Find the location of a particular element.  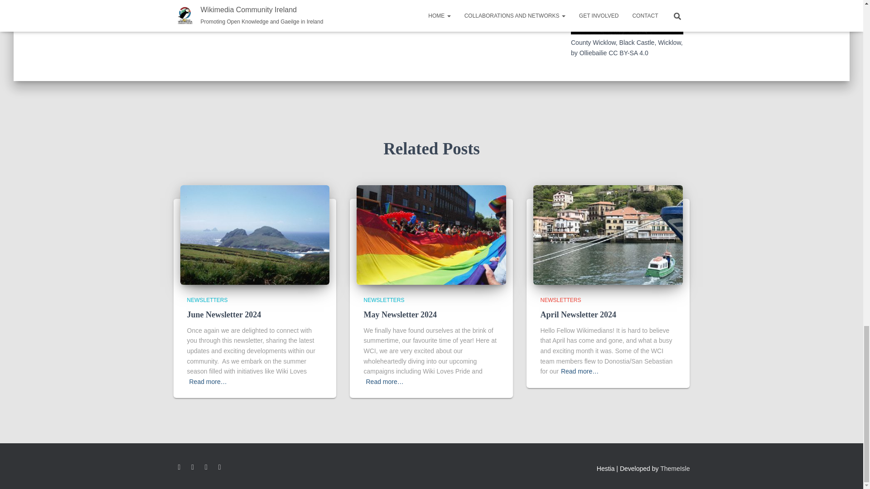

April Newsletter 2024 is located at coordinates (608, 234).